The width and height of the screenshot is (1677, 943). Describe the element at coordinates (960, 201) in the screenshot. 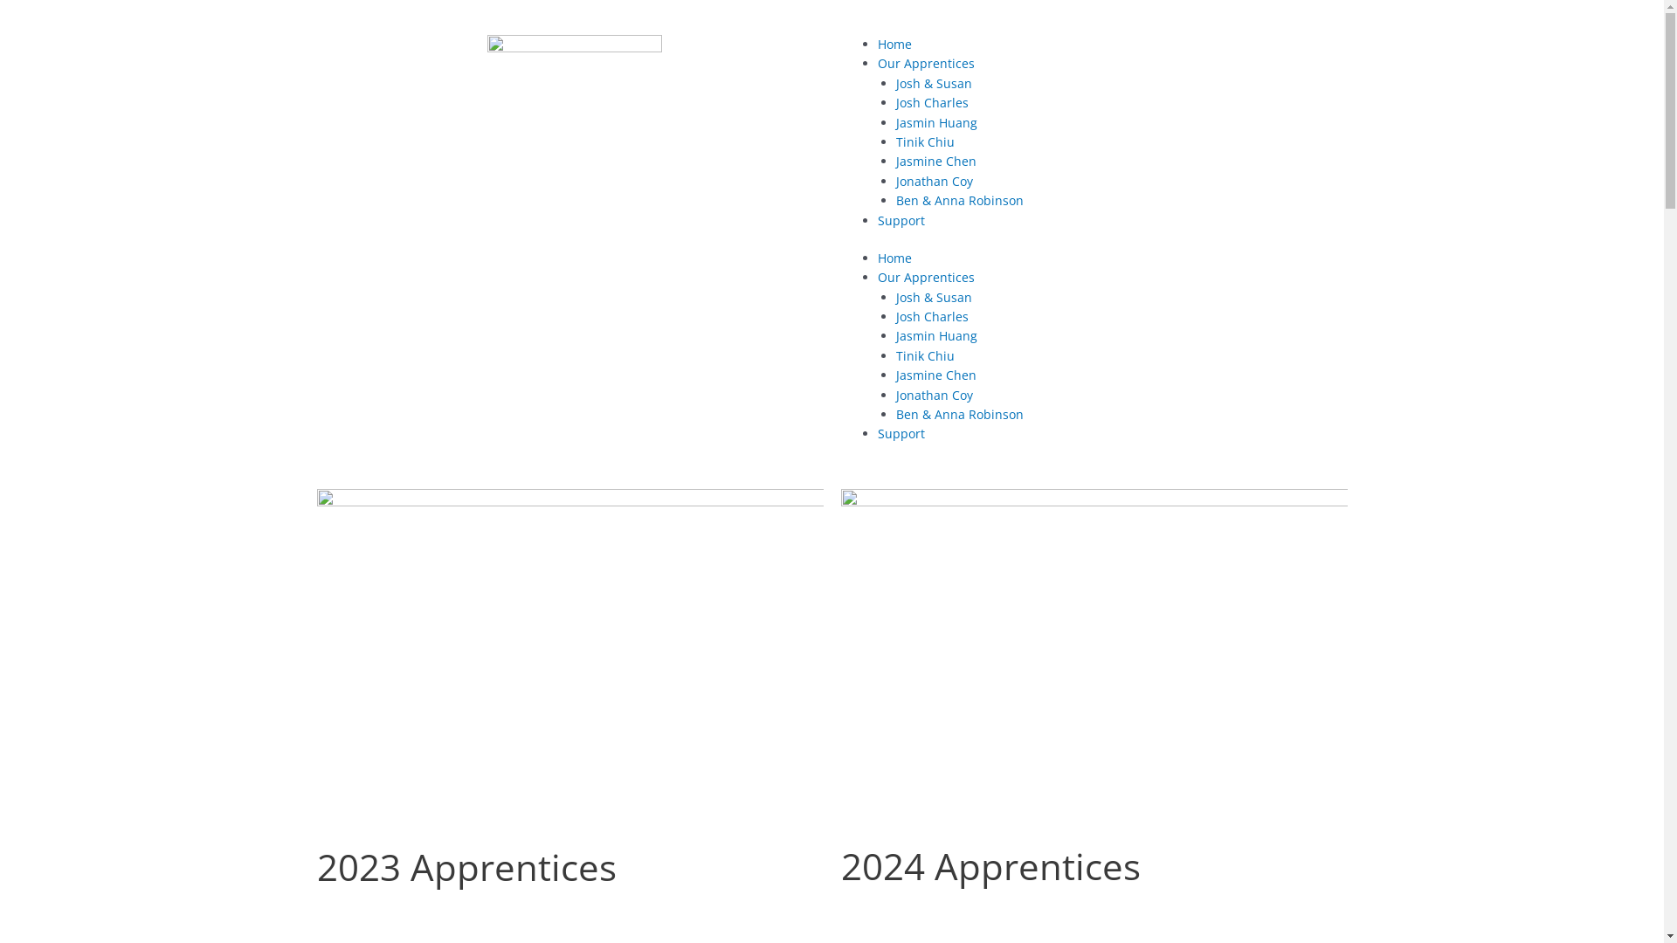

I see `Ben & Anna Robinson` at that location.